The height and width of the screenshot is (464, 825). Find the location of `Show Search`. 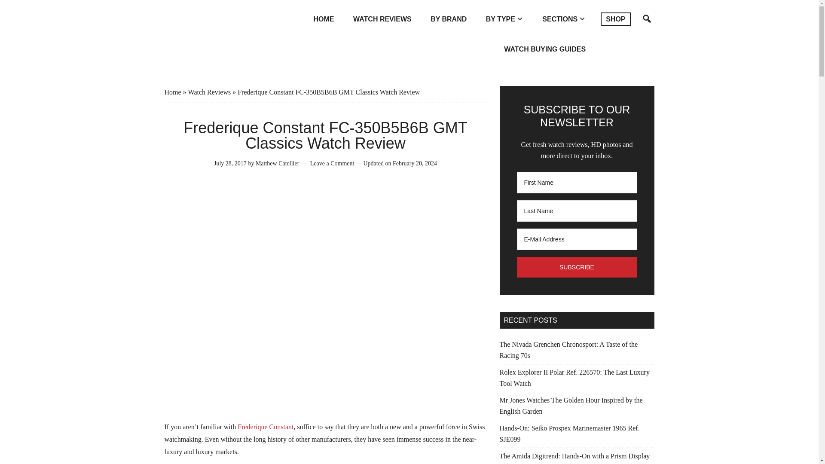

Show Search is located at coordinates (645, 34).